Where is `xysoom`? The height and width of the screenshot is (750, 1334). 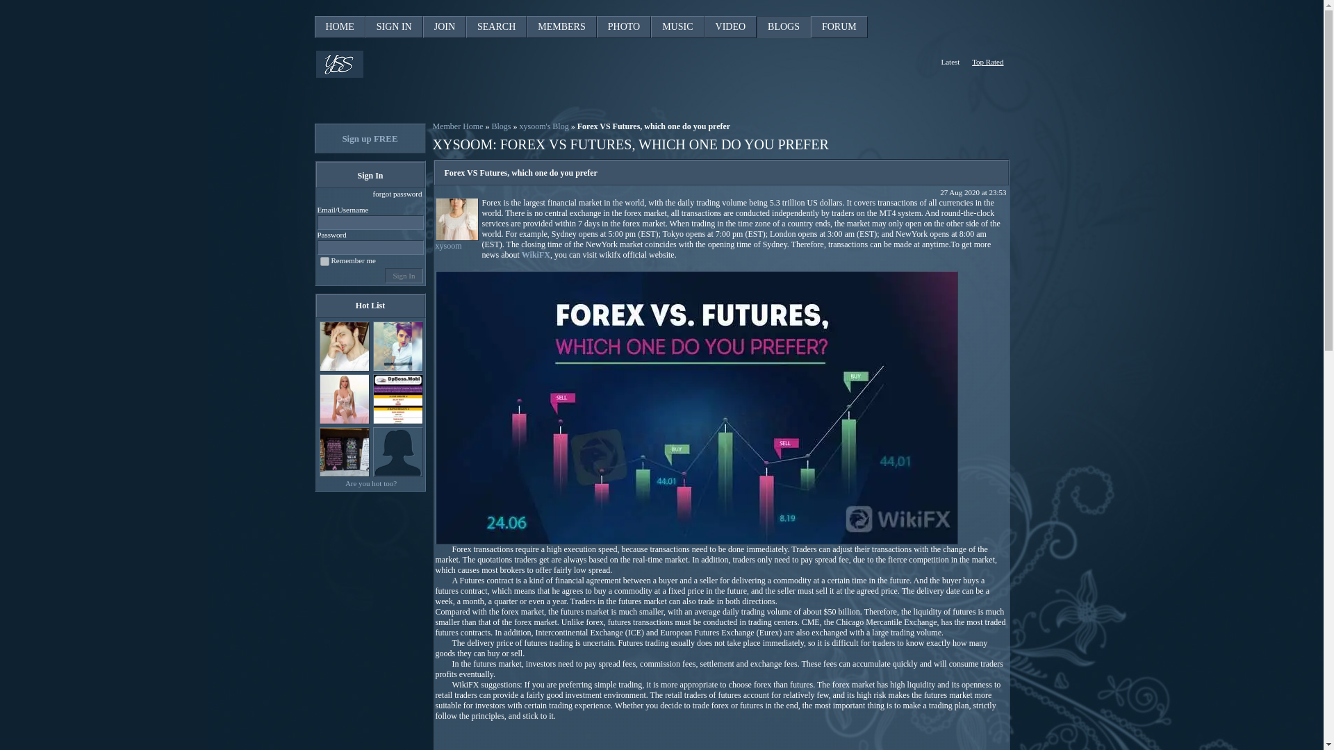 xysoom is located at coordinates (456, 242).